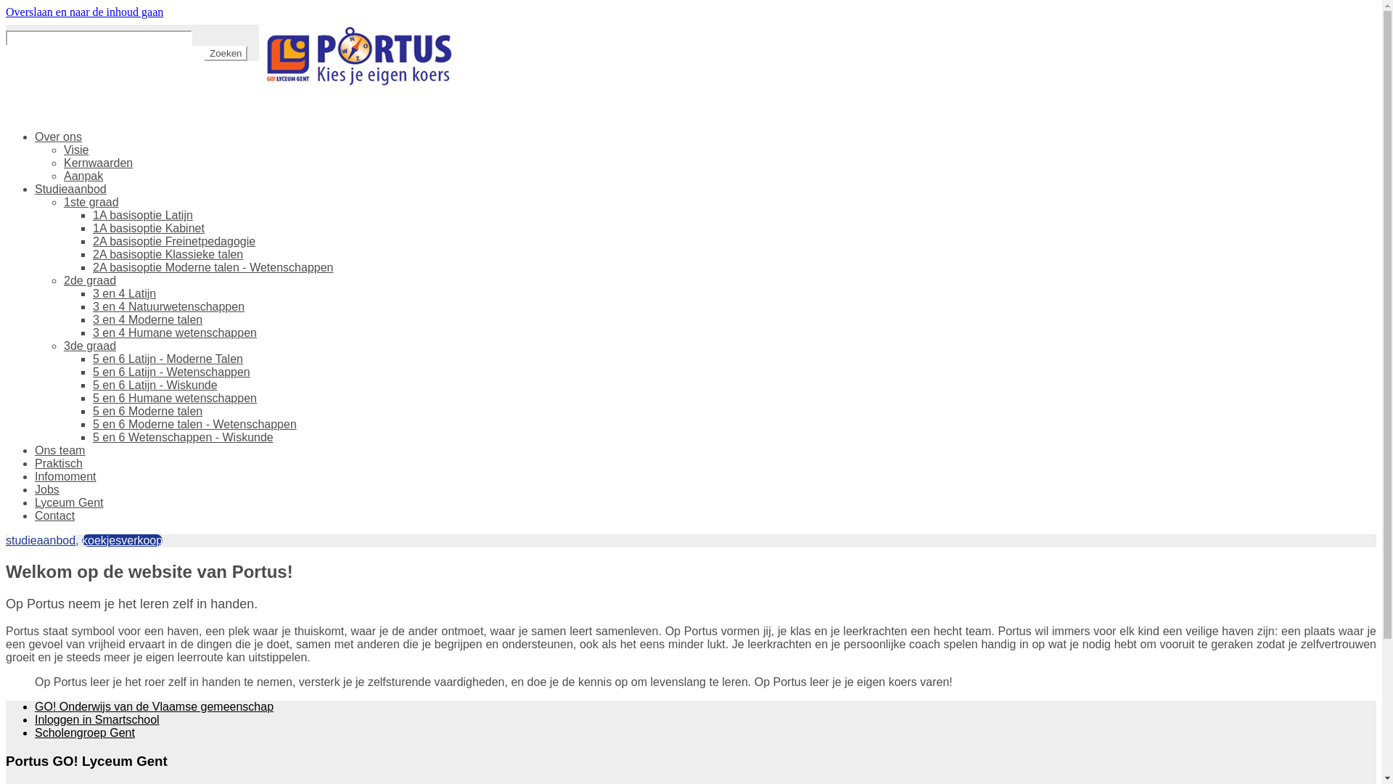 The image size is (1393, 784). What do you see at coordinates (91, 202) in the screenshot?
I see `1ste graad` at bounding box center [91, 202].